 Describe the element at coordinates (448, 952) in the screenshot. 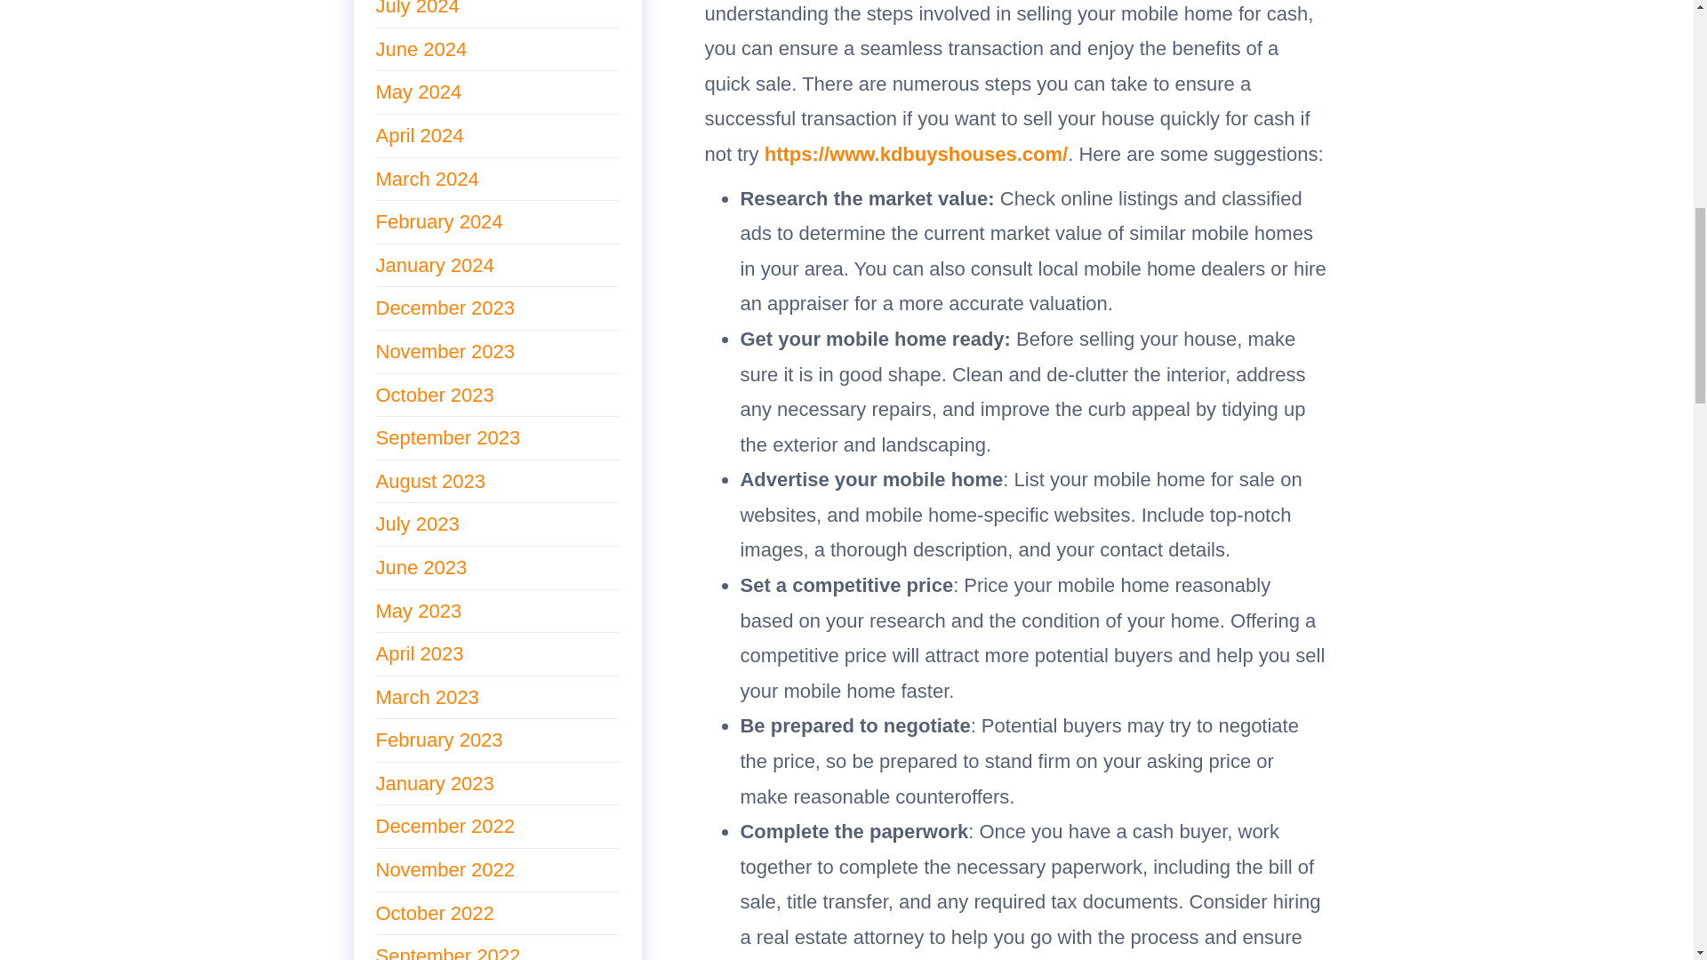

I see `September 2022` at that location.